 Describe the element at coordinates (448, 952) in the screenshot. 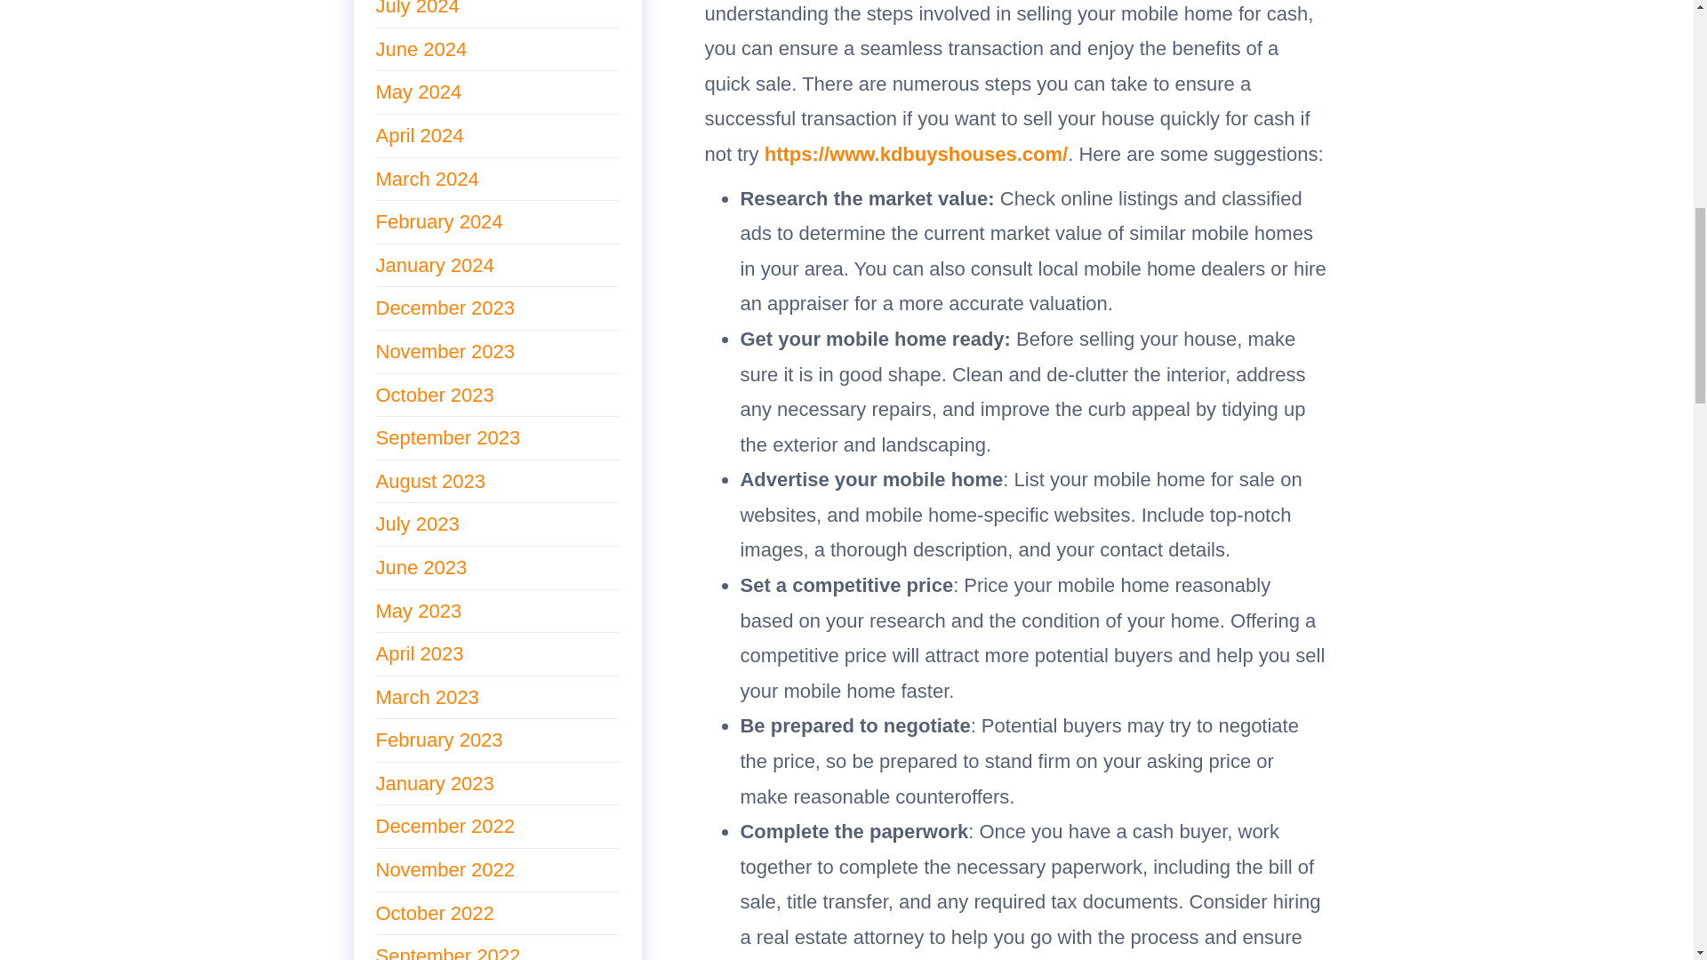

I see `September 2022` at that location.